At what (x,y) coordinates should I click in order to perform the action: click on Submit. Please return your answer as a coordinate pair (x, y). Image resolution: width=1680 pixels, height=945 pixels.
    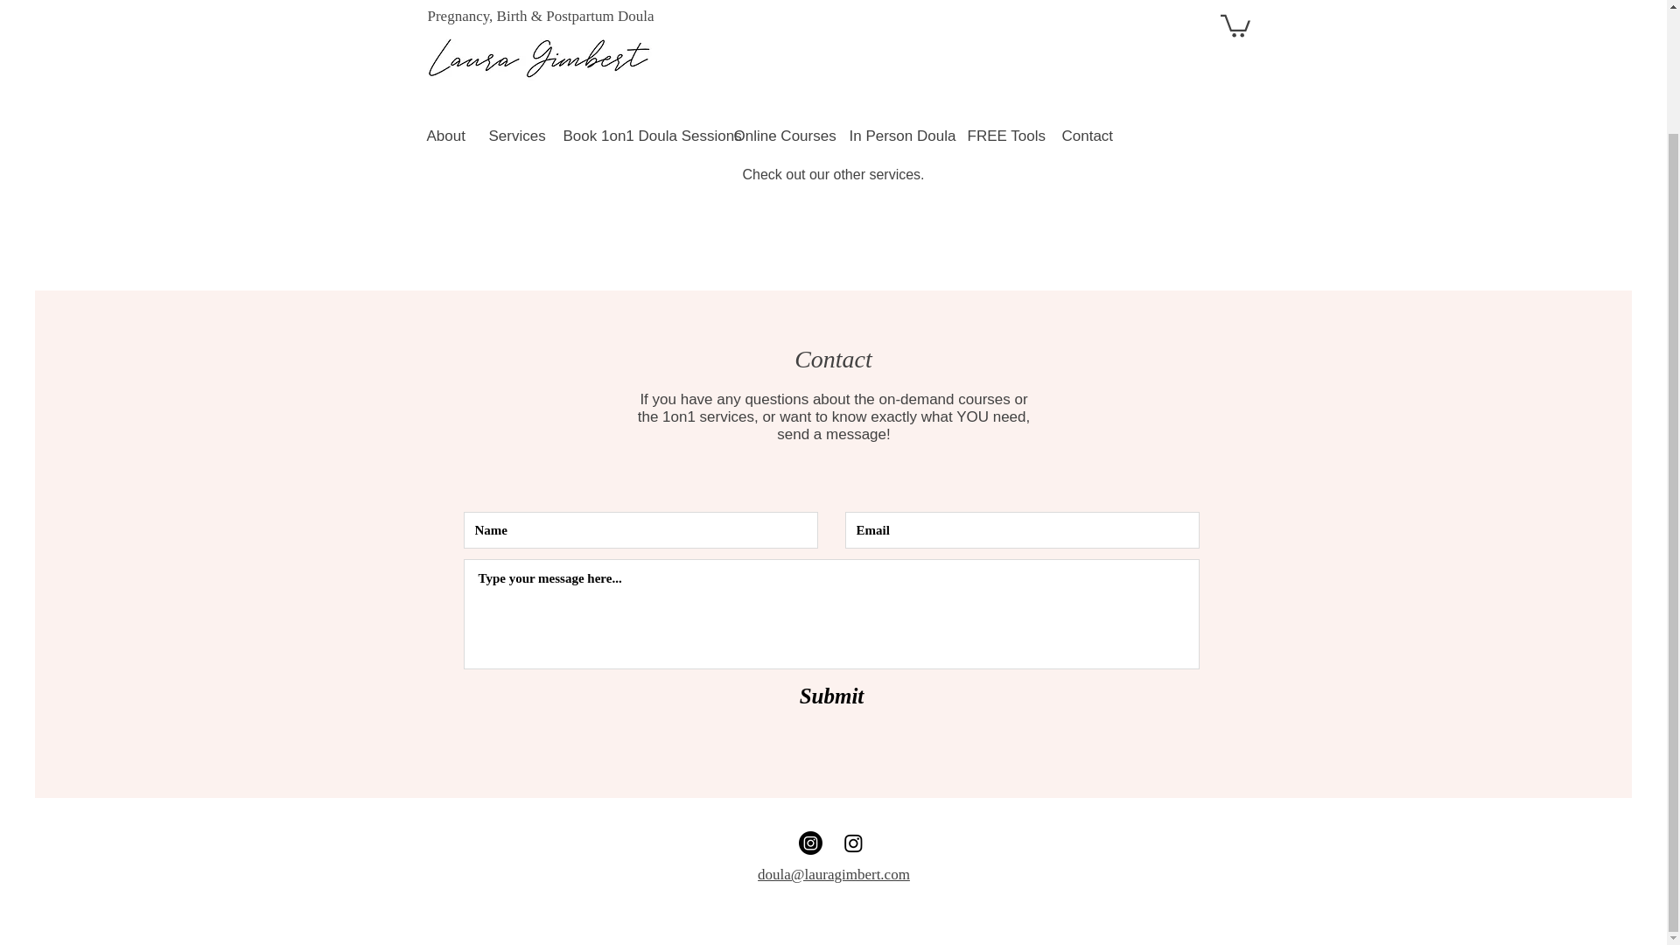
    Looking at the image, I should click on (831, 696).